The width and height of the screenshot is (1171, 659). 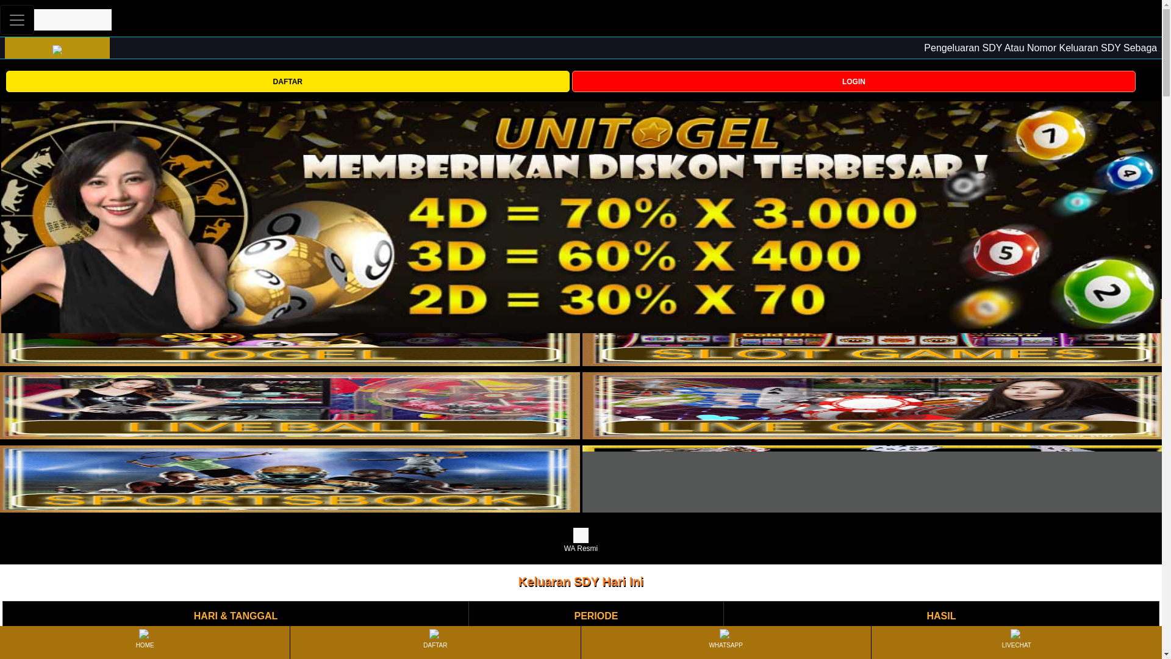 What do you see at coordinates (1016, 642) in the screenshot?
I see `LIVECHAT` at bounding box center [1016, 642].